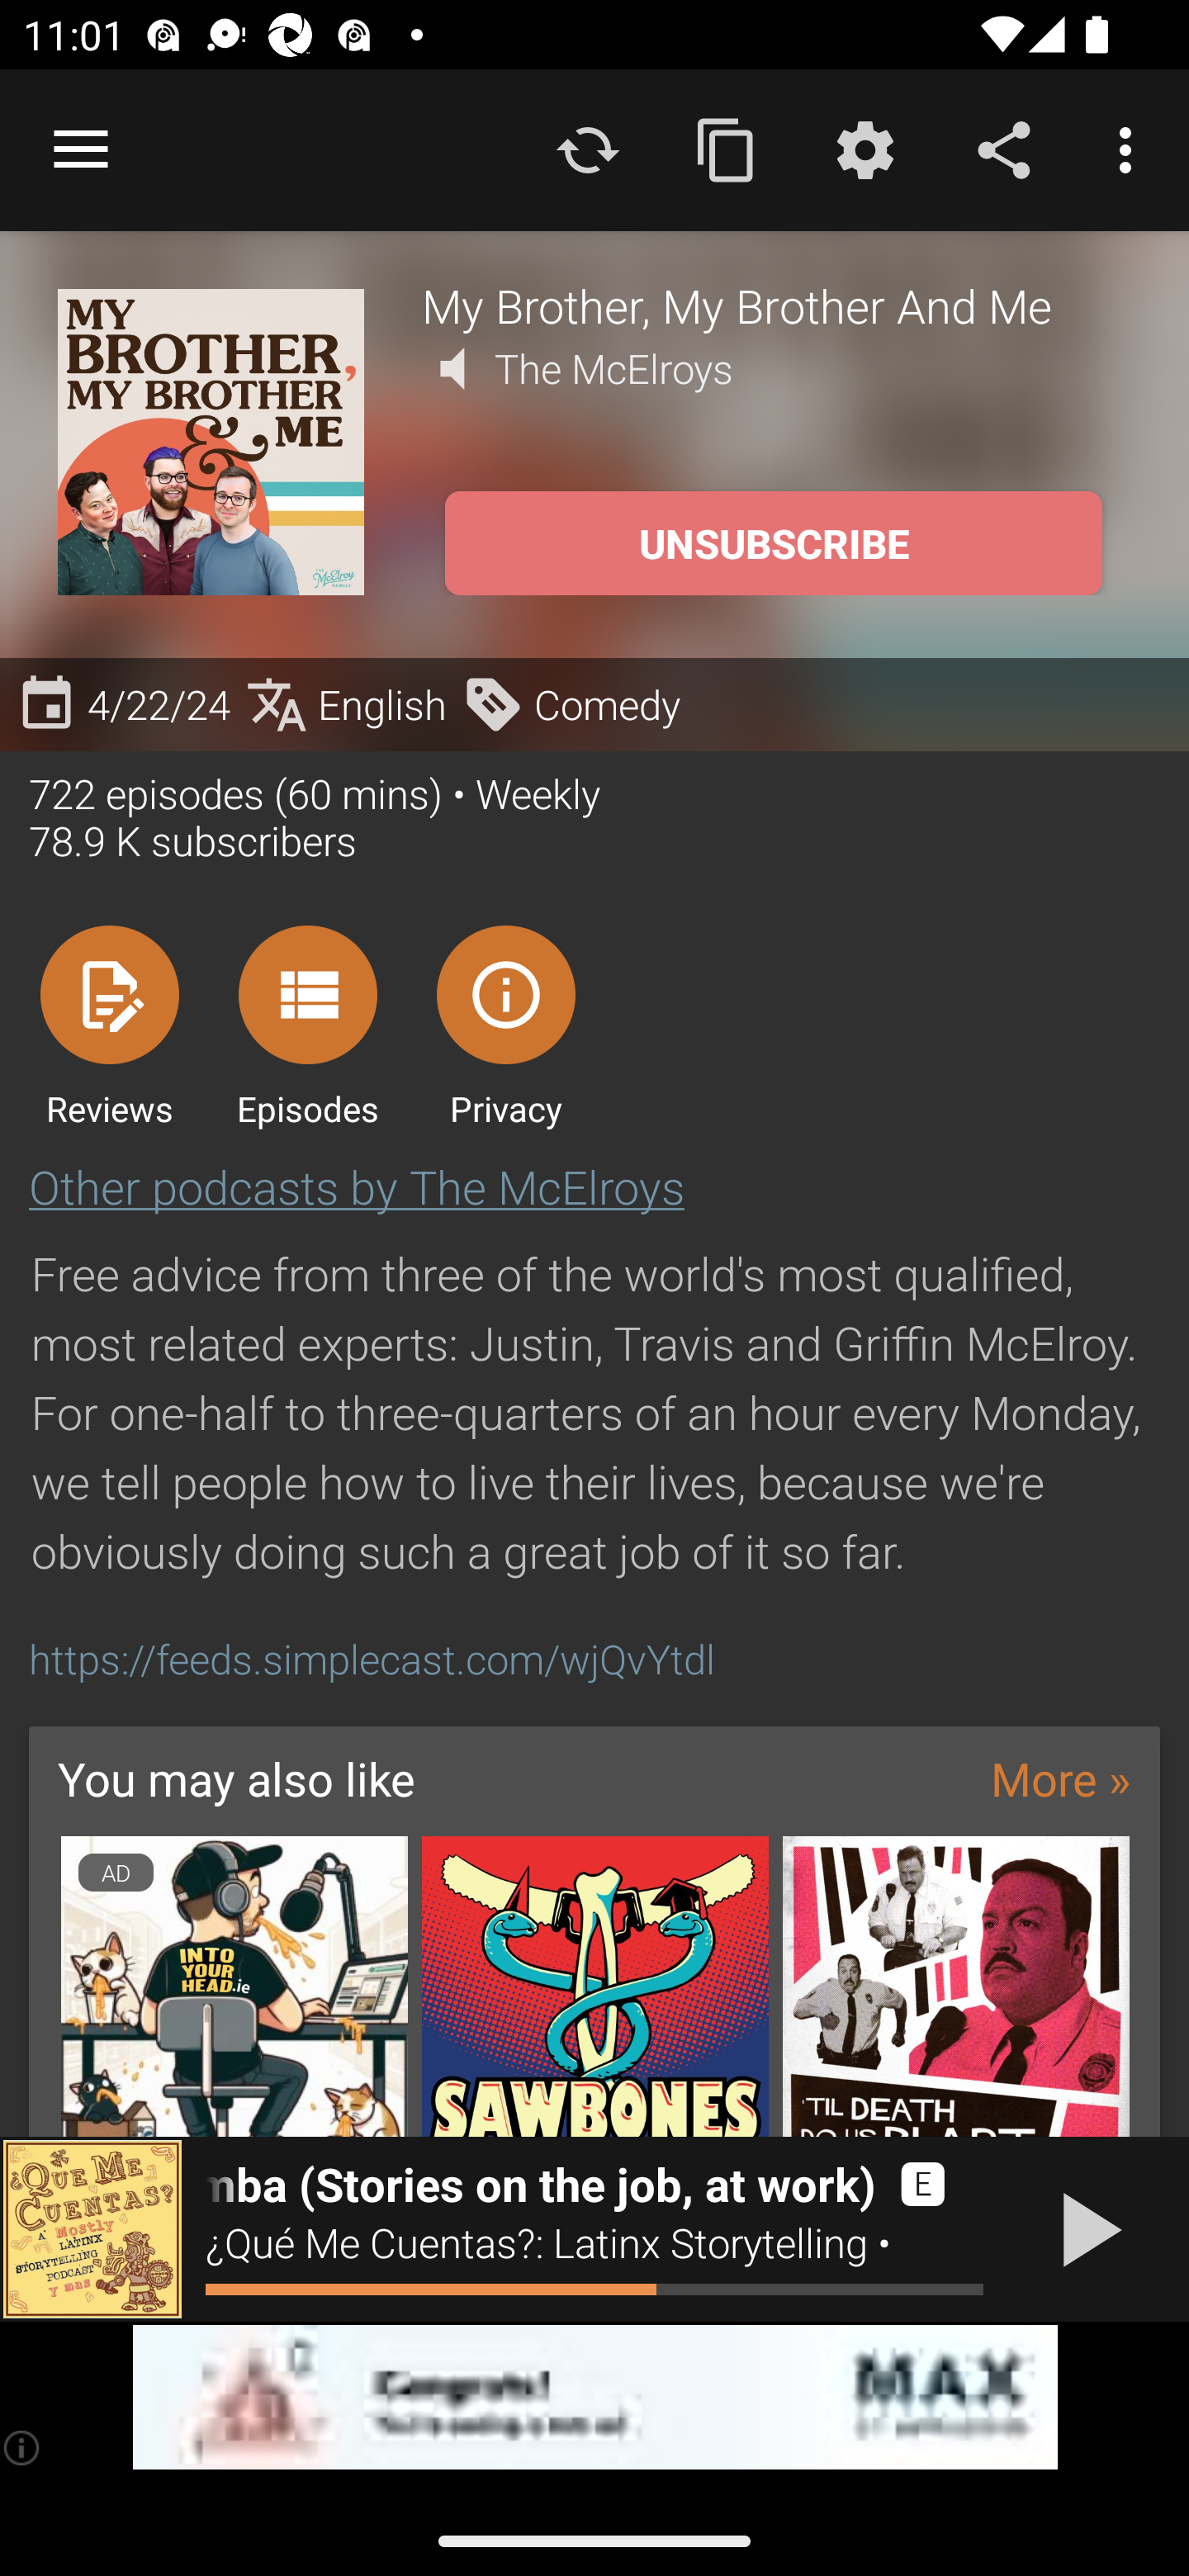 The height and width of the screenshot is (2576, 1189). Describe the element at coordinates (1131, 149) in the screenshot. I see `More options` at that location.